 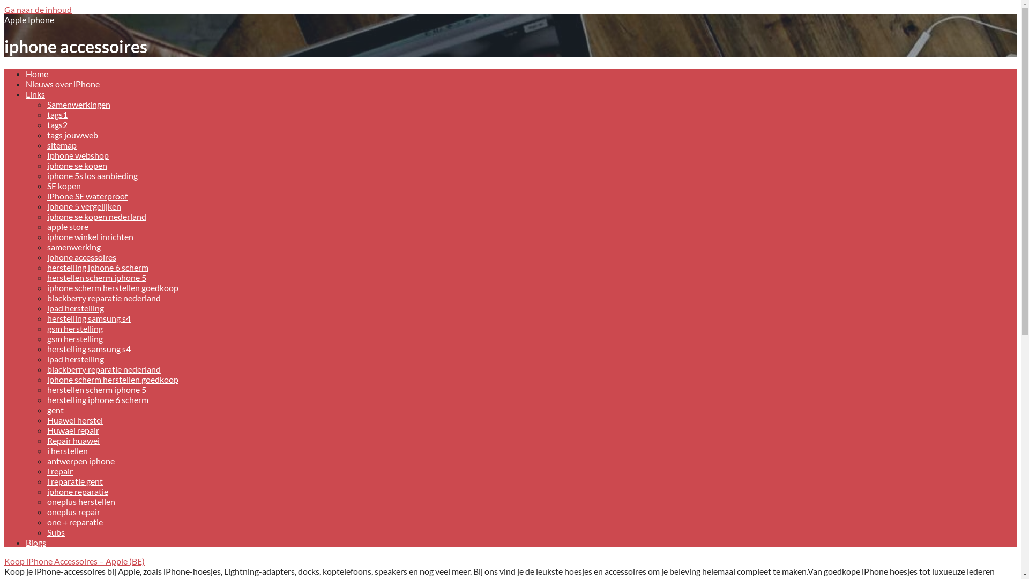 I want to click on Nieuws over iPhone, so click(x=63, y=84).